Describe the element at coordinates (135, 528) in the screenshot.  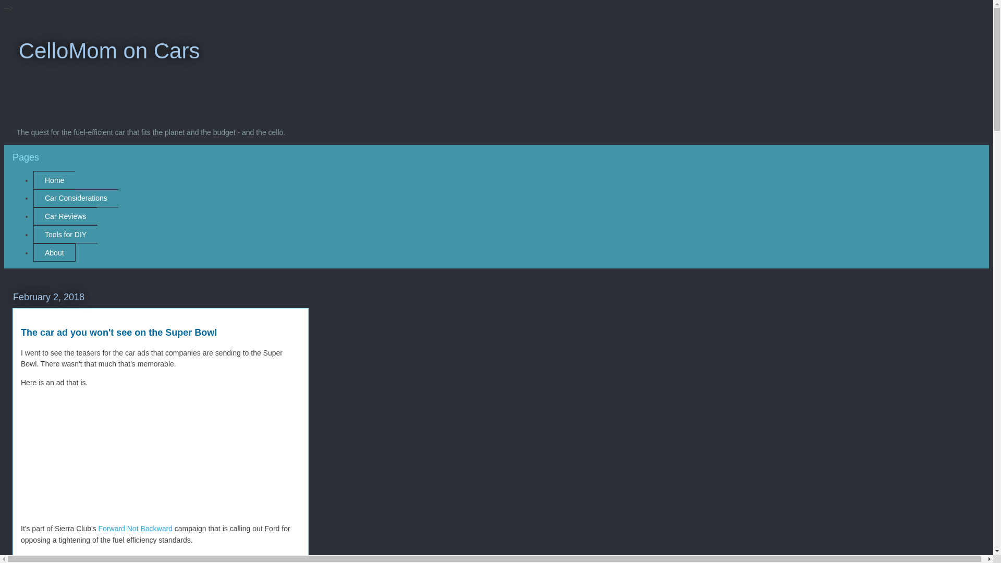
I see `Forward Not Backward` at that location.